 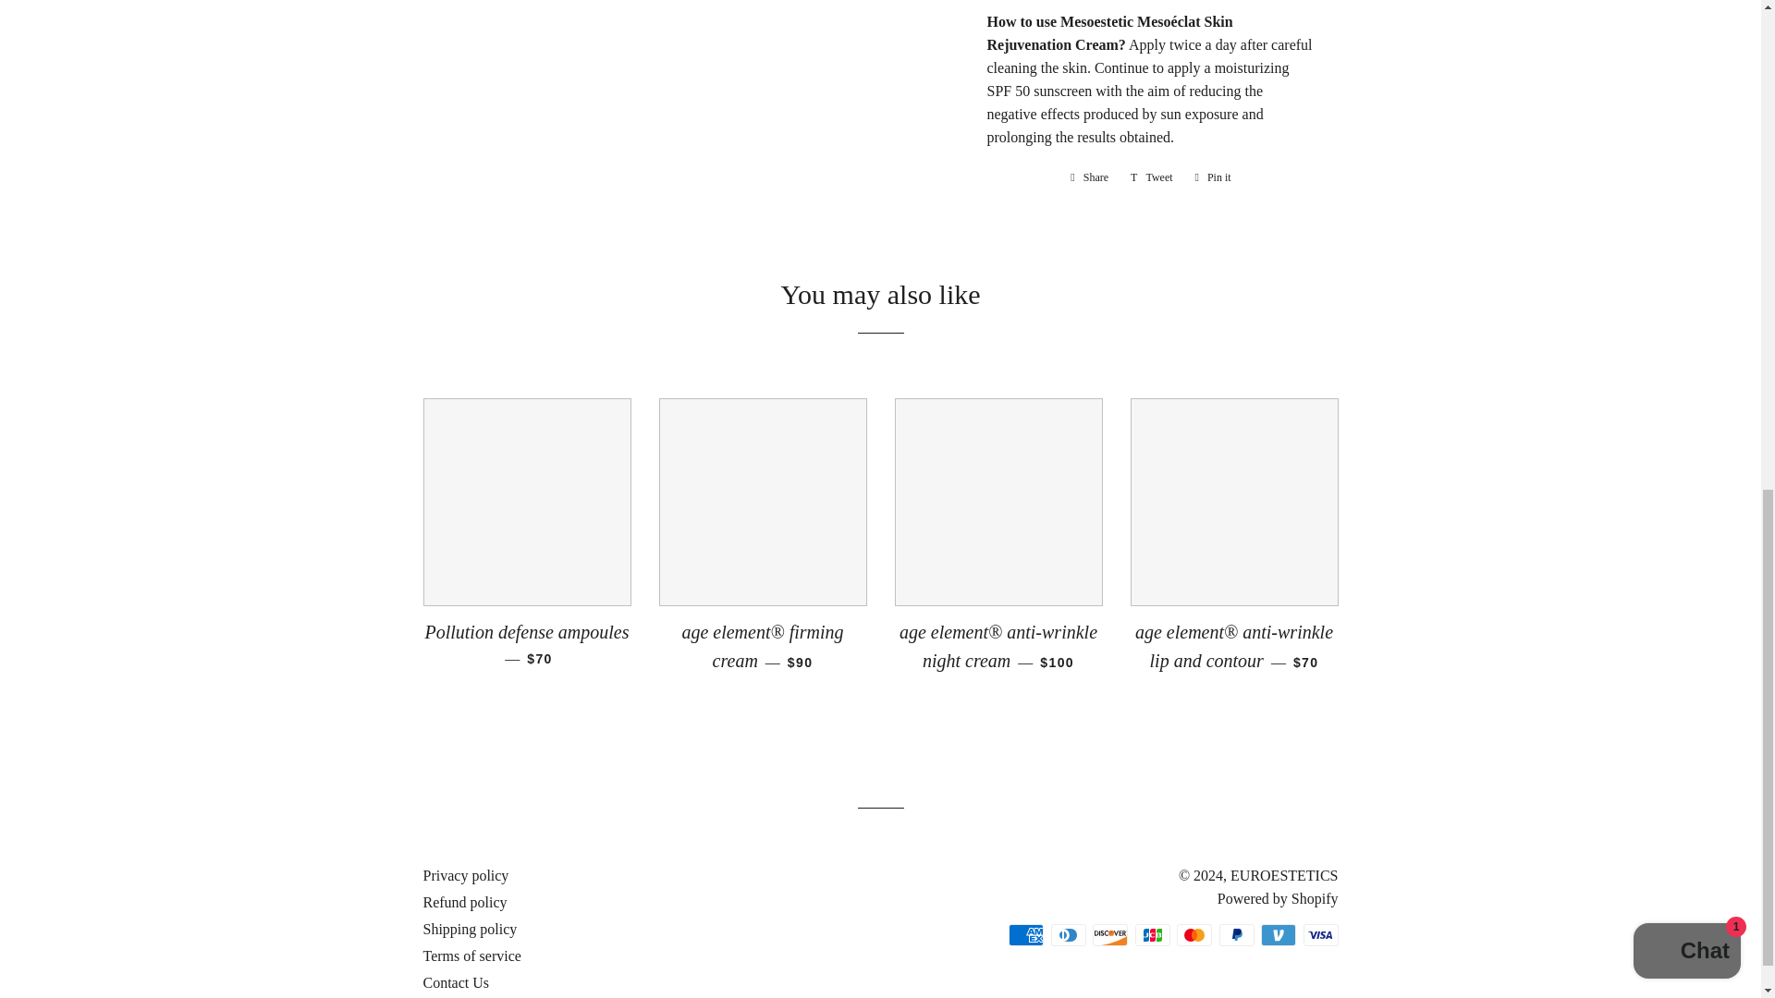 I want to click on JCB, so click(x=1025, y=935).